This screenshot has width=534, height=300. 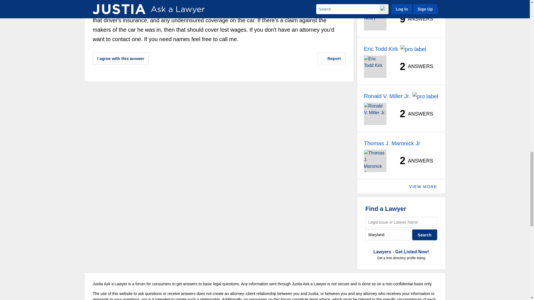 I want to click on Maryland, so click(x=388, y=235).